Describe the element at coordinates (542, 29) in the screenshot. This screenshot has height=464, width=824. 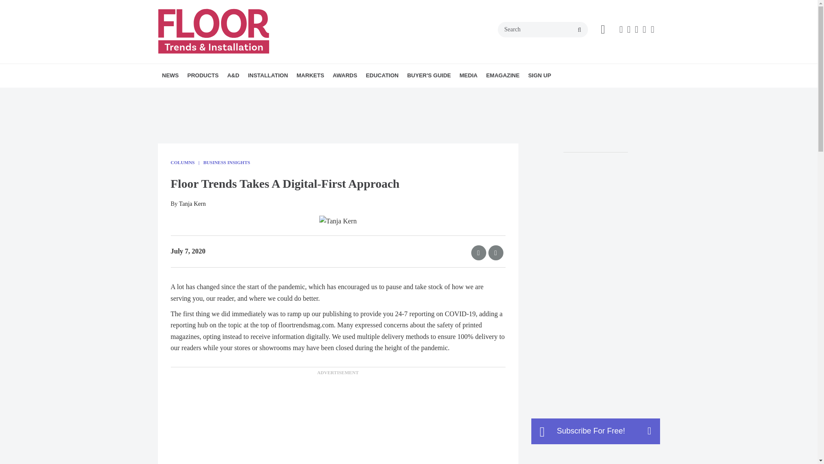
I see `Search` at that location.